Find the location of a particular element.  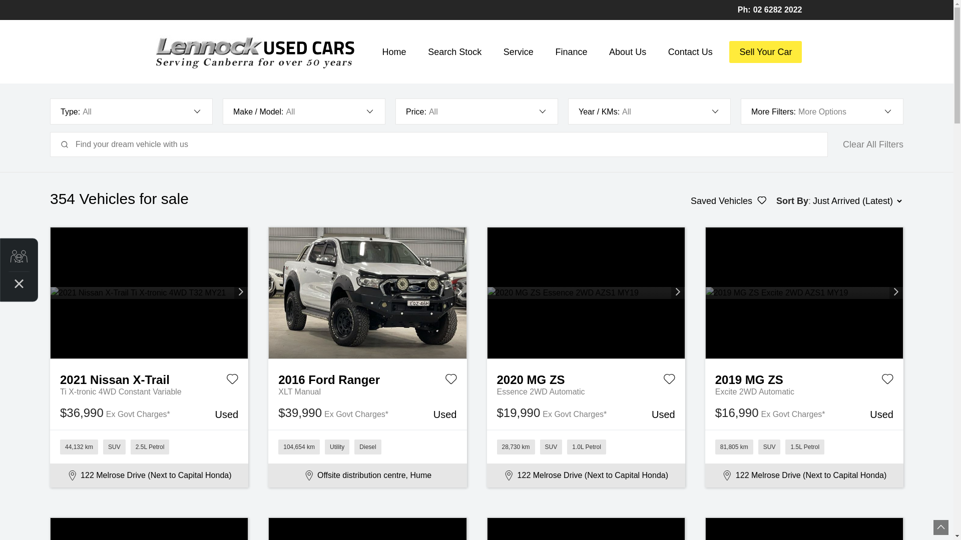

44,132 km
SUV
2.5L Petrol is located at coordinates (149, 446).